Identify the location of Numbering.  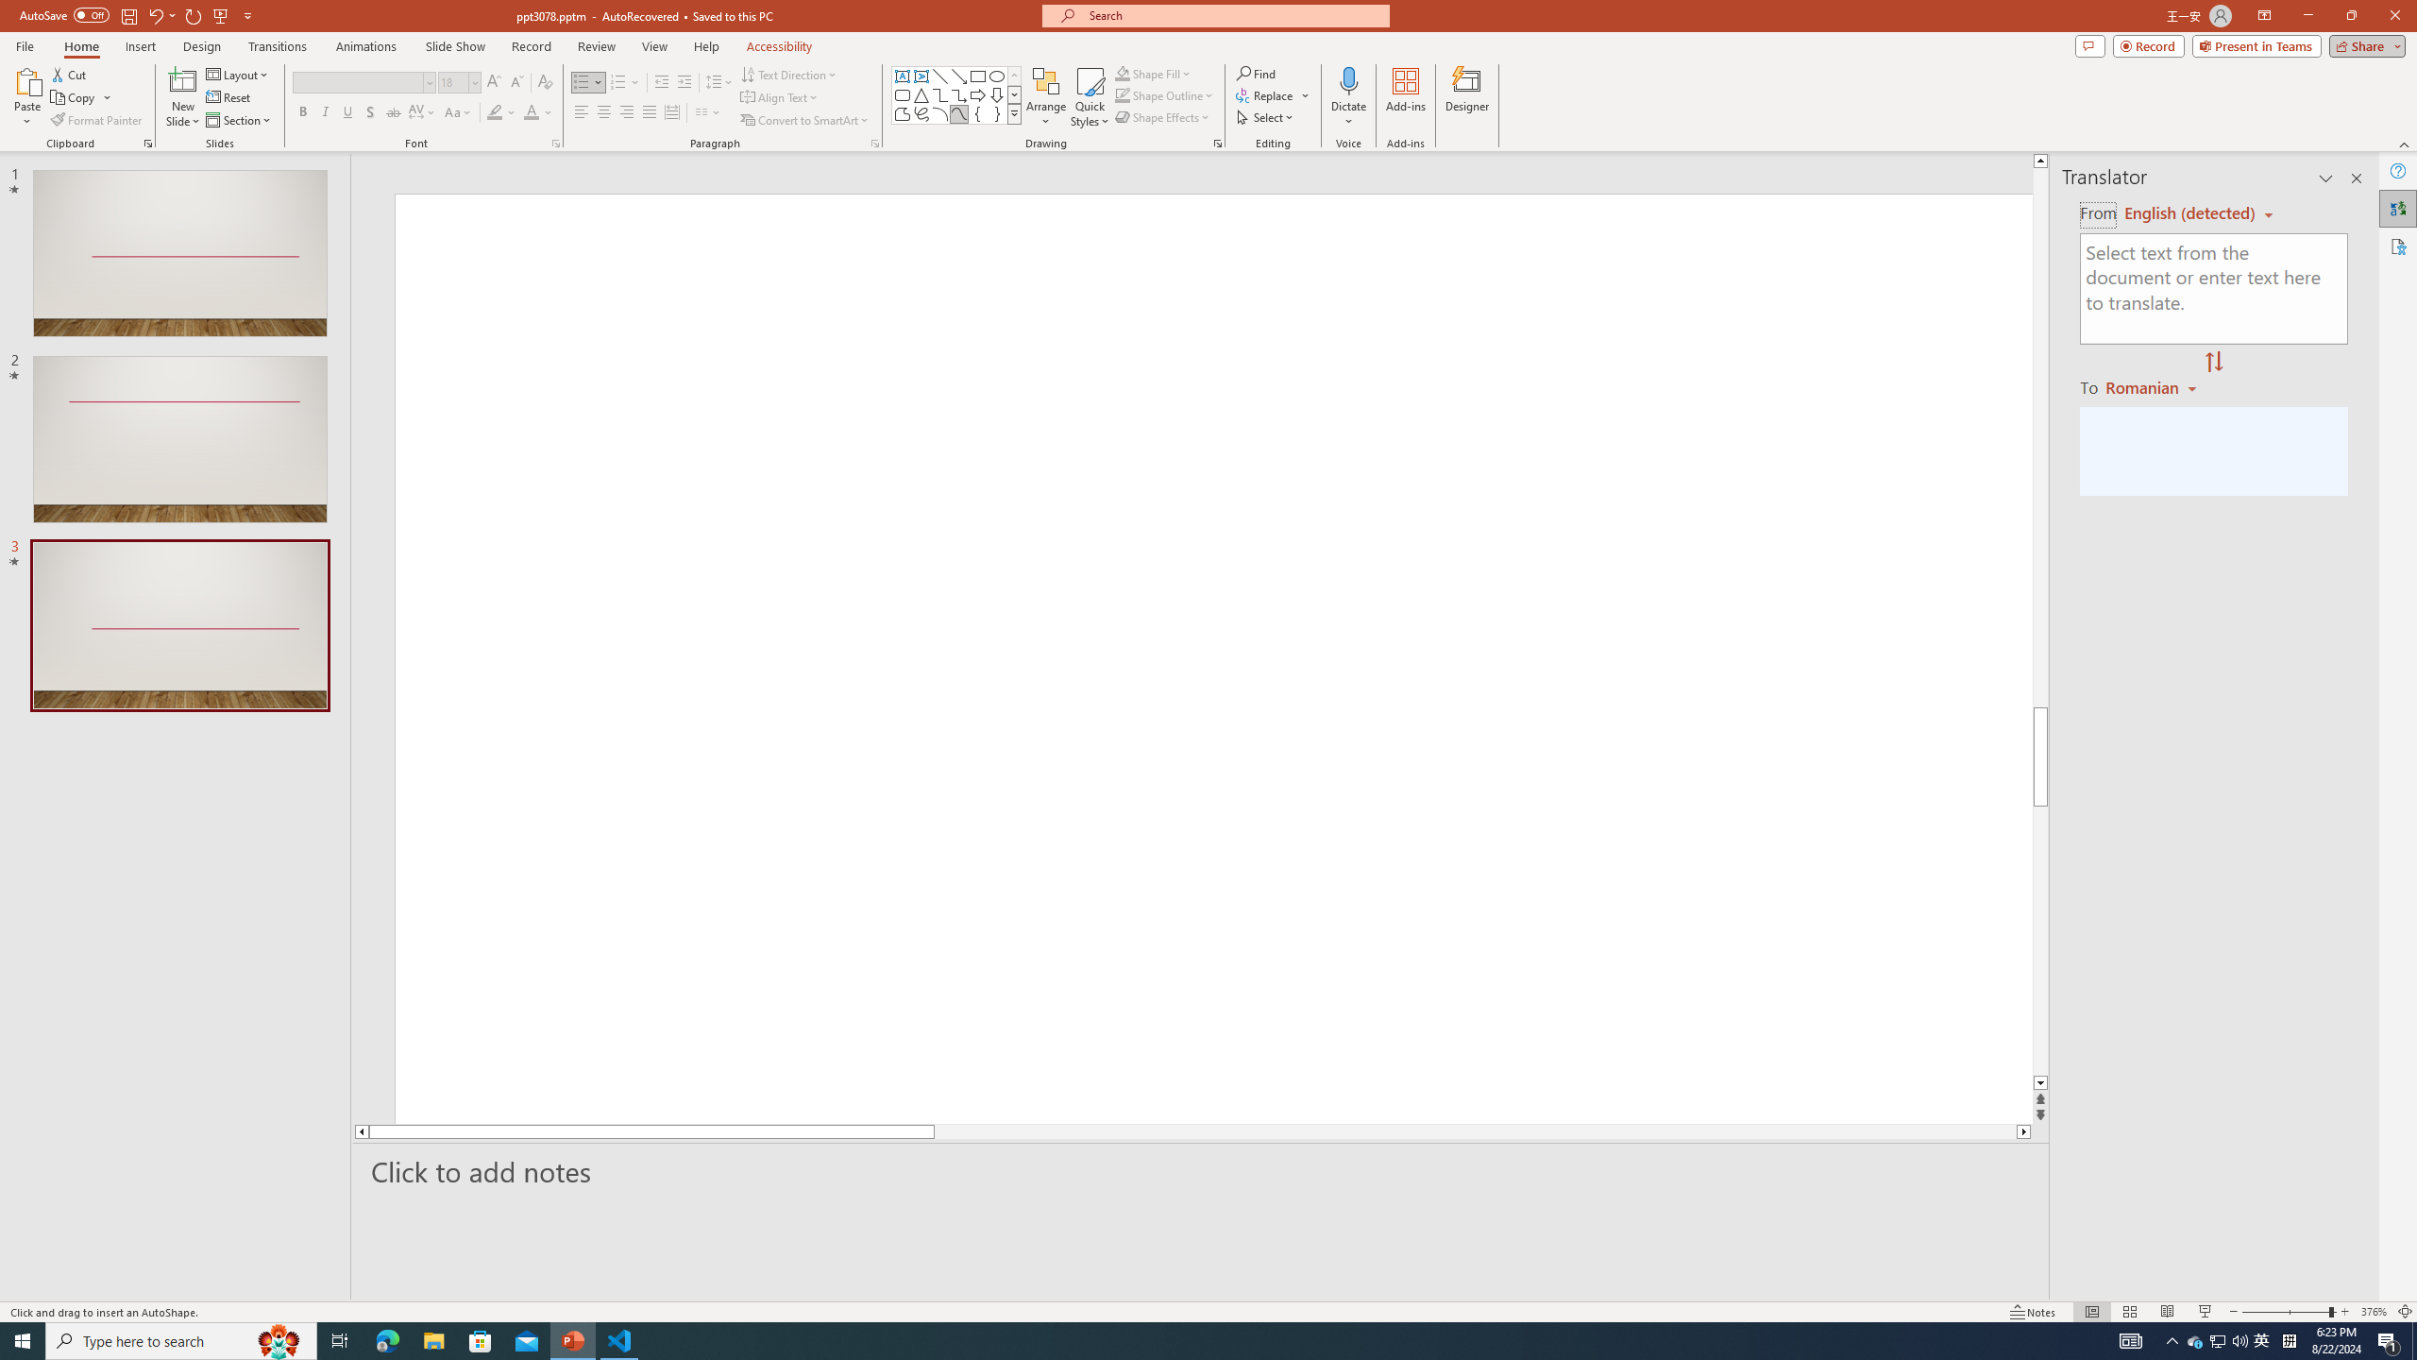
(618, 83).